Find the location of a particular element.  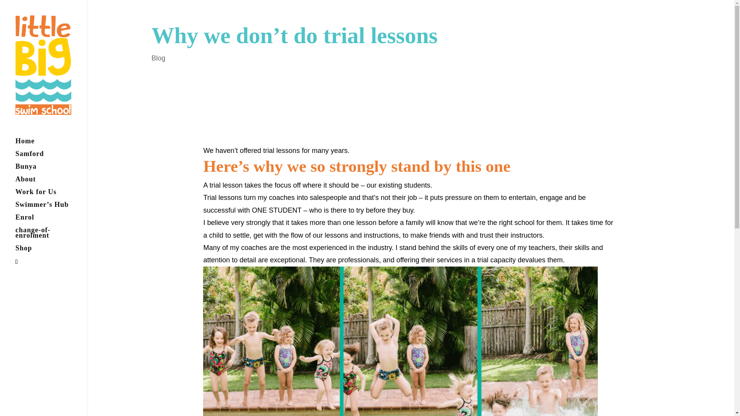

Home is located at coordinates (51, 144).